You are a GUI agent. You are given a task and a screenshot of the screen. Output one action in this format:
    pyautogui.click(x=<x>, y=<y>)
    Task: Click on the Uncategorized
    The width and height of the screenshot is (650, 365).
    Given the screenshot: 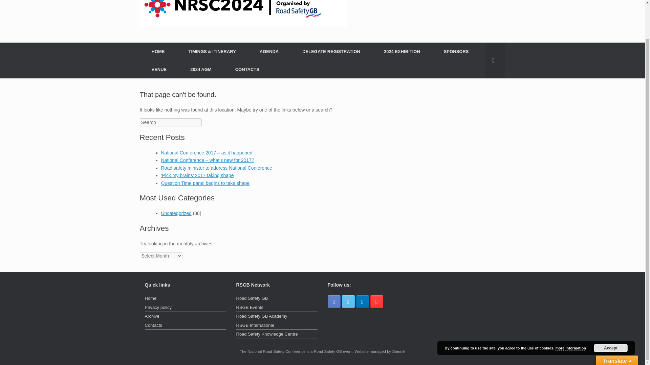 What is the action you would take?
    pyautogui.click(x=176, y=213)
    